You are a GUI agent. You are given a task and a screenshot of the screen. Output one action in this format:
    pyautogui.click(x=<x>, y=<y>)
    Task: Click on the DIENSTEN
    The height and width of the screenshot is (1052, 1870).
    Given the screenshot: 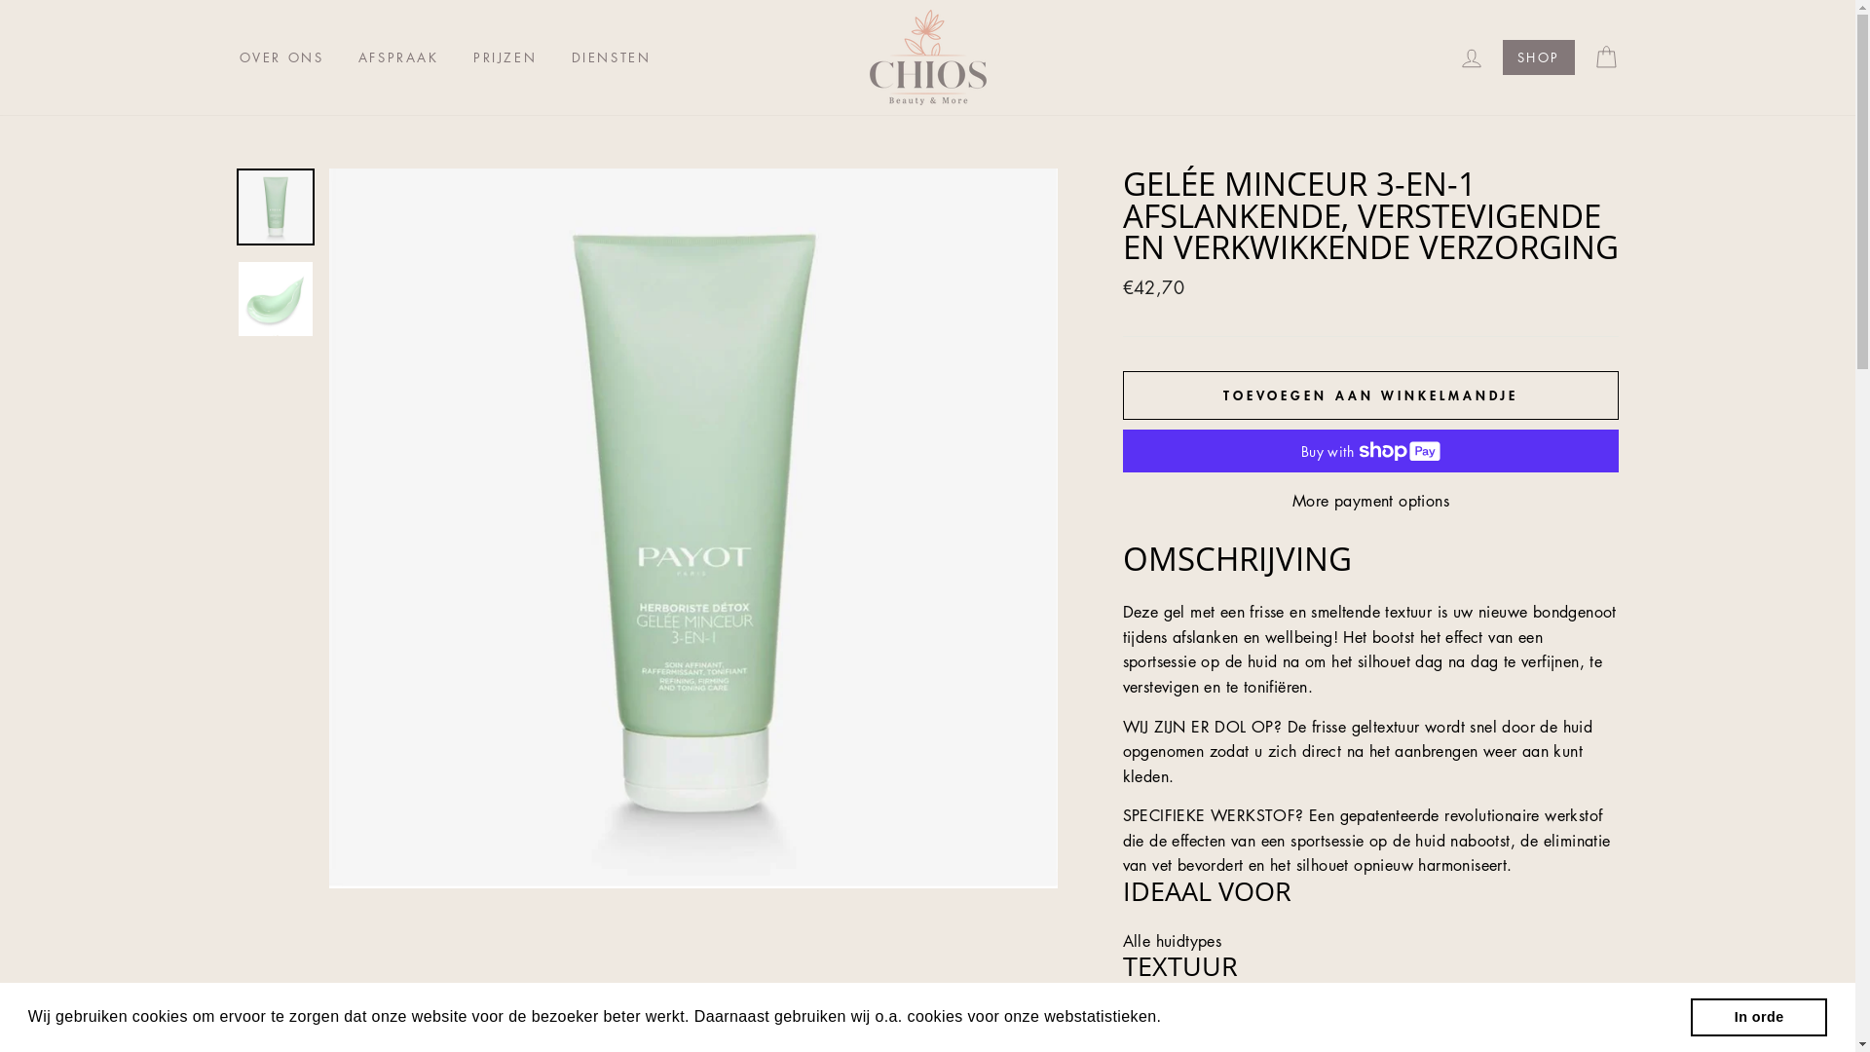 What is the action you would take?
    pyautogui.click(x=612, y=57)
    